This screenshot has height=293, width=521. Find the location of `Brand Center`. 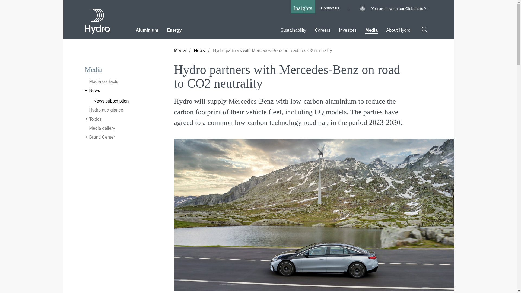

Brand Center is located at coordinates (99, 137).